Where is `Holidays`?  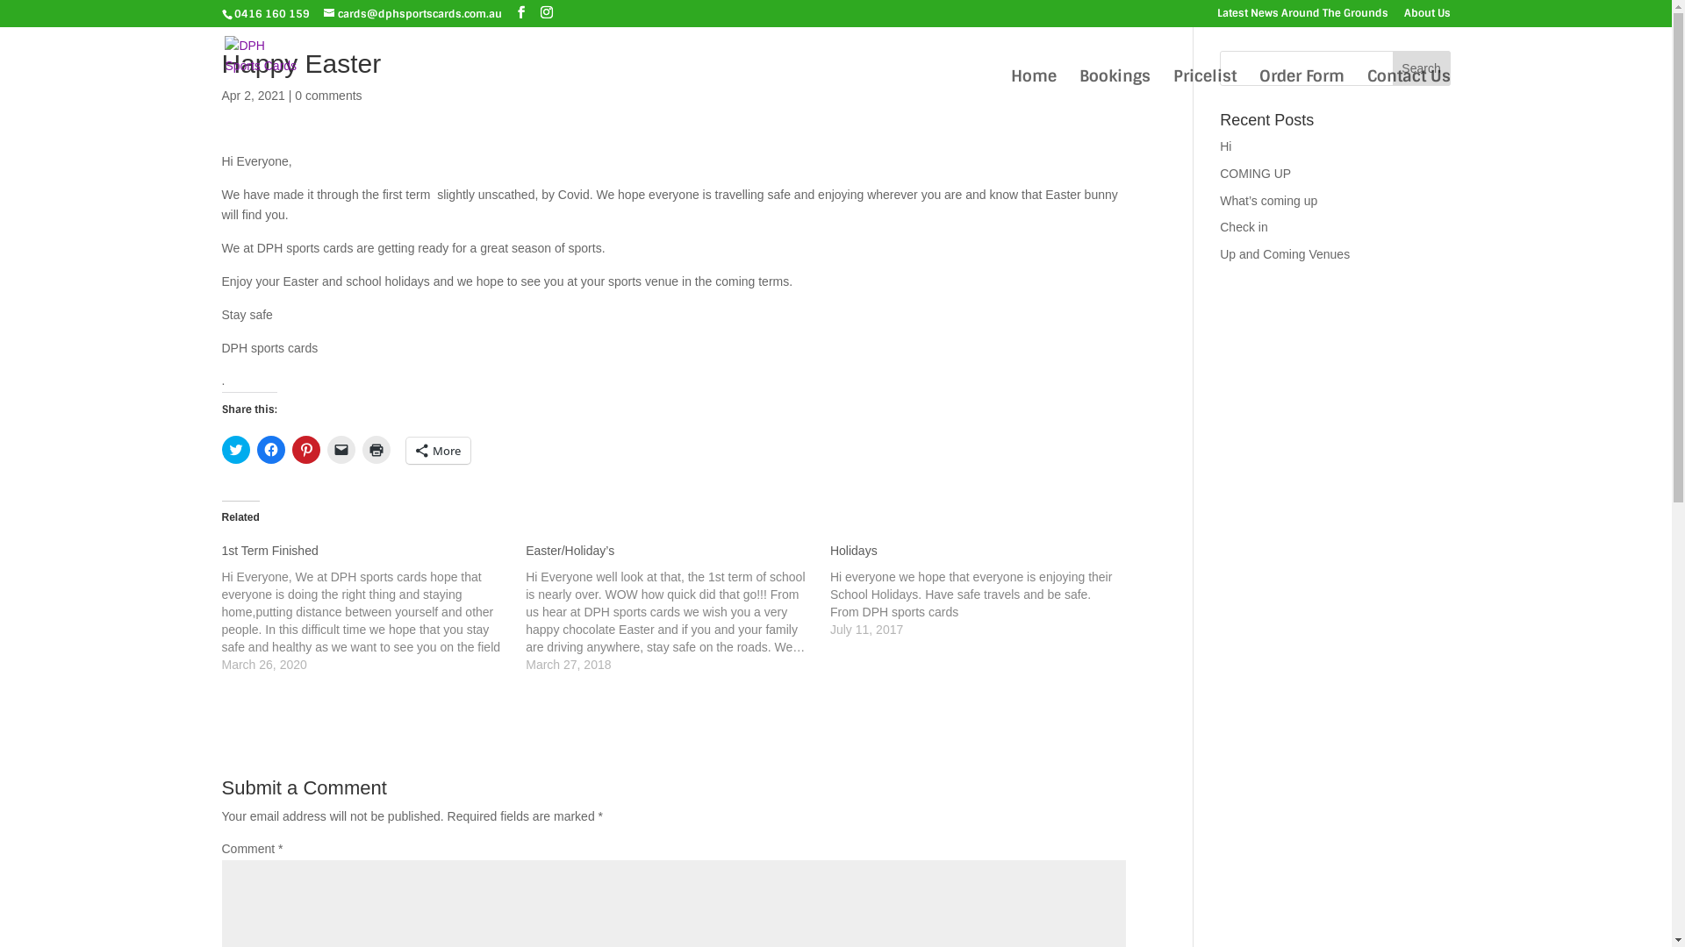 Holidays is located at coordinates (854, 551).